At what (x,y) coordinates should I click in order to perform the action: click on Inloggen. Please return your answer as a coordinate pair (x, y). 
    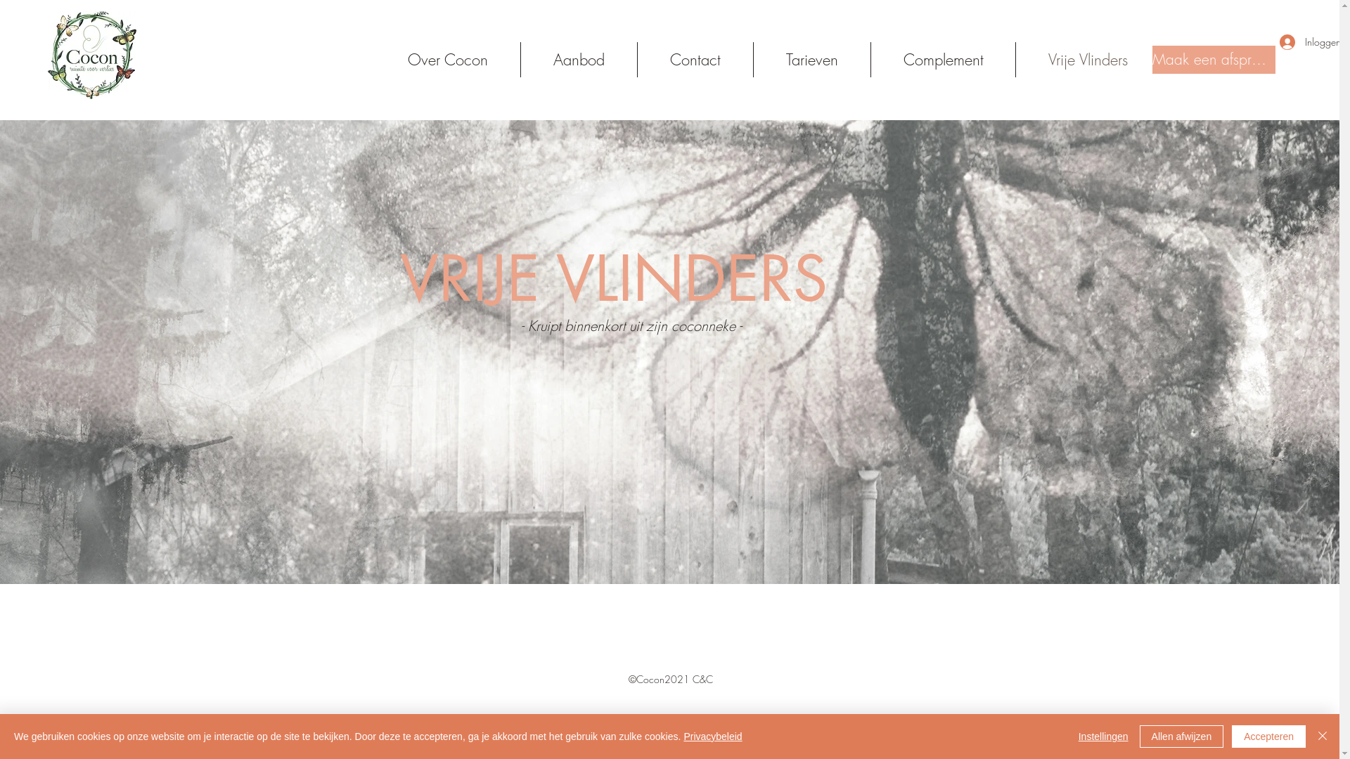
    Looking at the image, I should click on (1301, 41).